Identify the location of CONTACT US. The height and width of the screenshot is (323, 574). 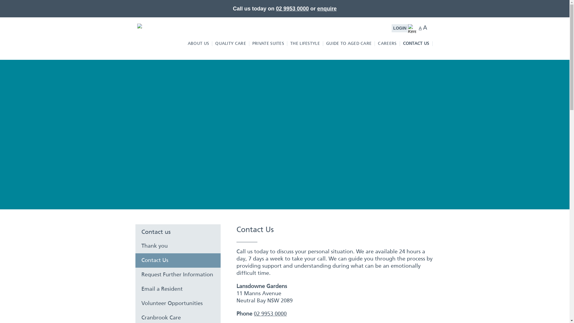
(416, 44).